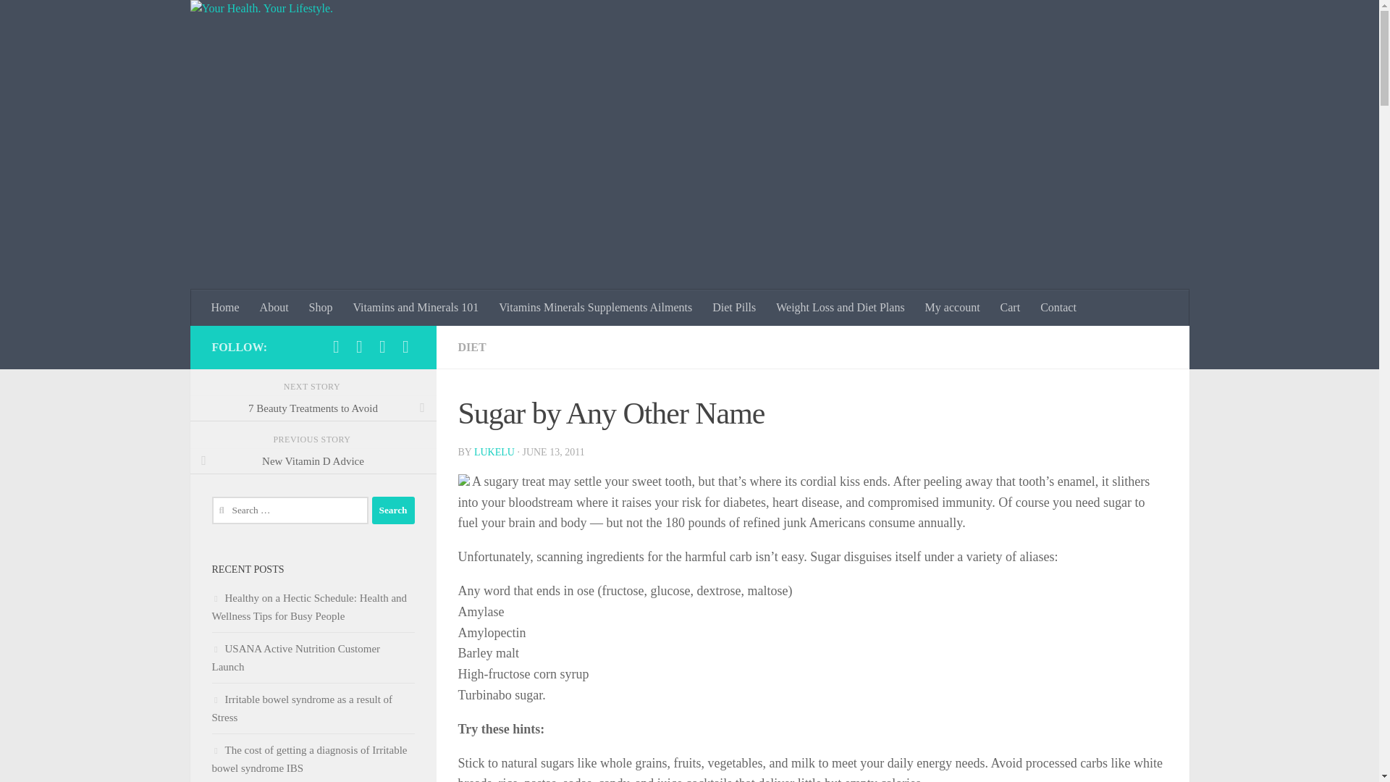 The image size is (1390, 782). What do you see at coordinates (471, 347) in the screenshot?
I see `DIET` at bounding box center [471, 347].